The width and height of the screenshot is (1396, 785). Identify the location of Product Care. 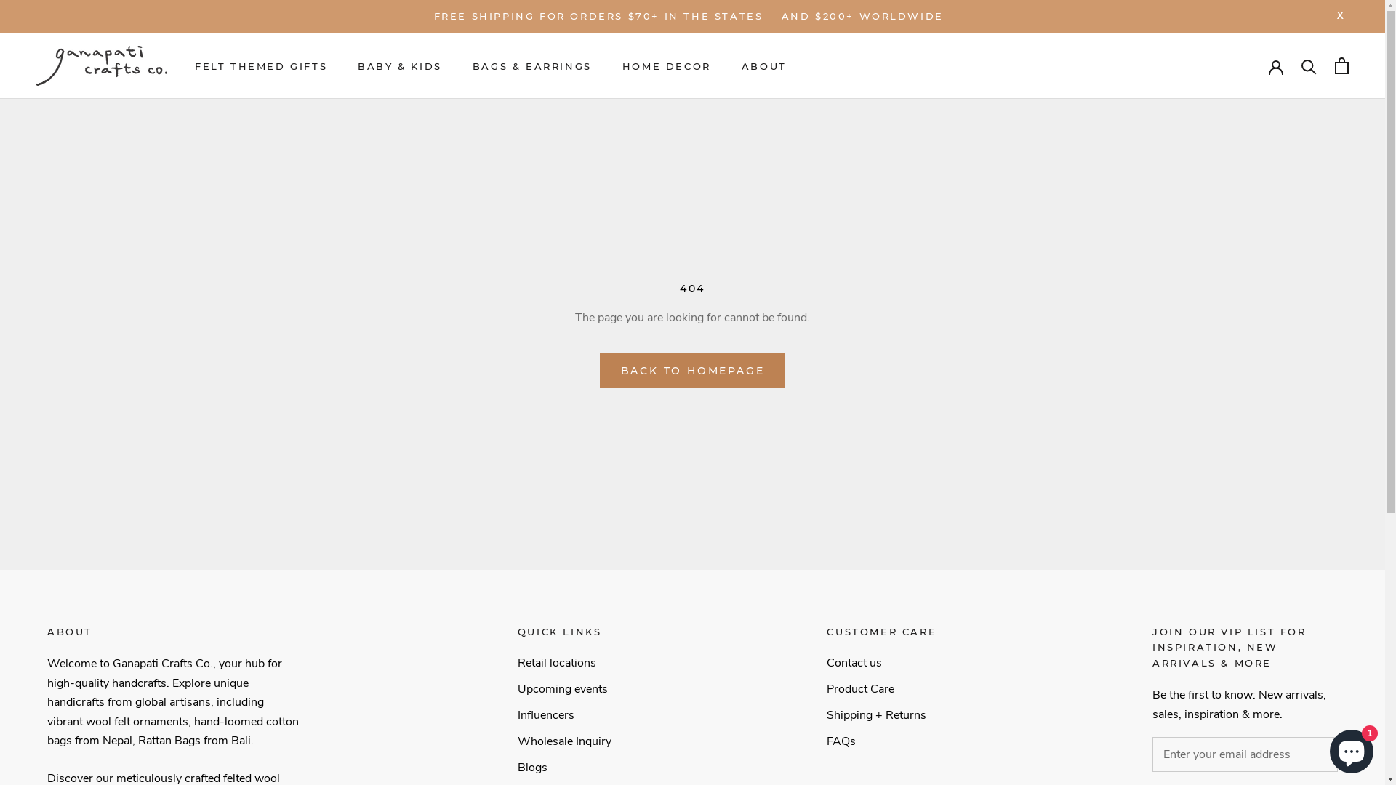
(881, 689).